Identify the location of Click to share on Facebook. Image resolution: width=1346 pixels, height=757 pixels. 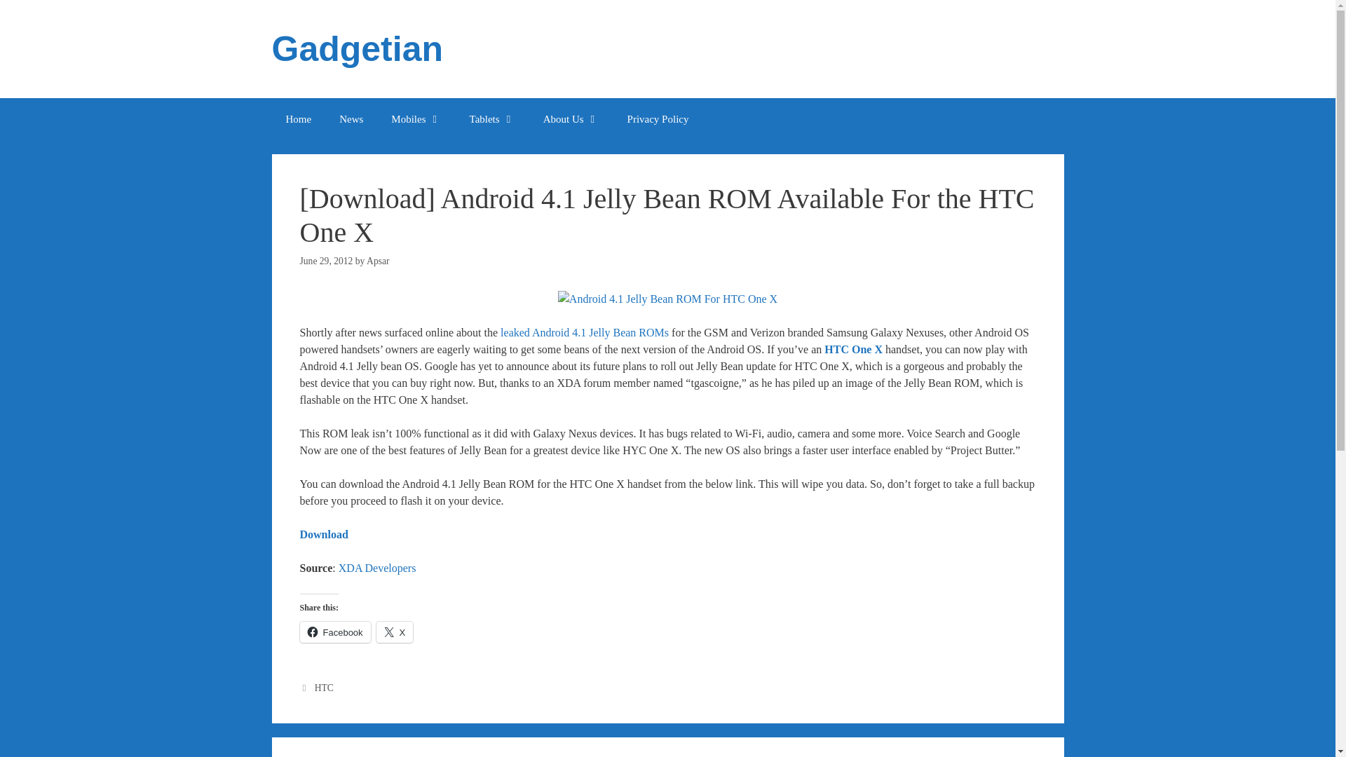
(335, 632).